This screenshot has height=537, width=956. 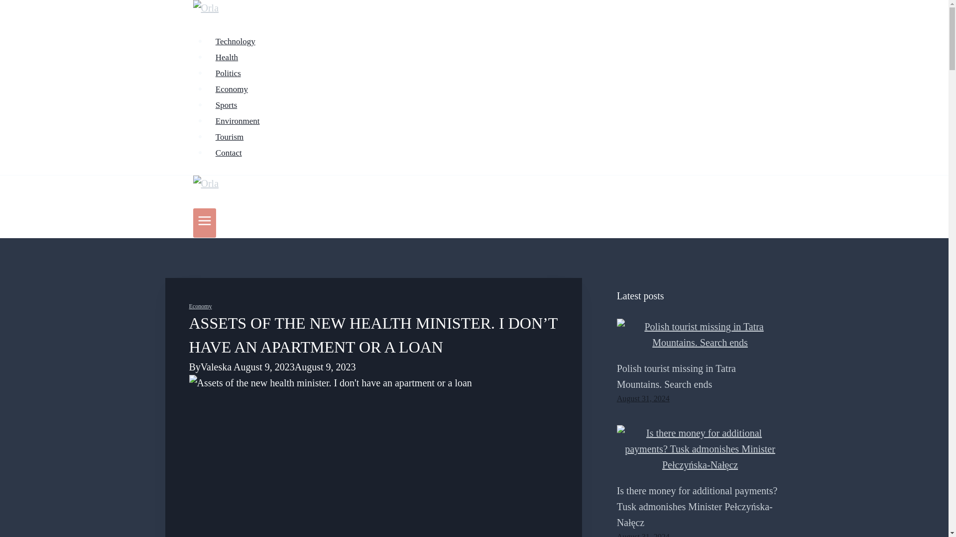 What do you see at coordinates (643, 535) in the screenshot?
I see `10:26 pm` at bounding box center [643, 535].